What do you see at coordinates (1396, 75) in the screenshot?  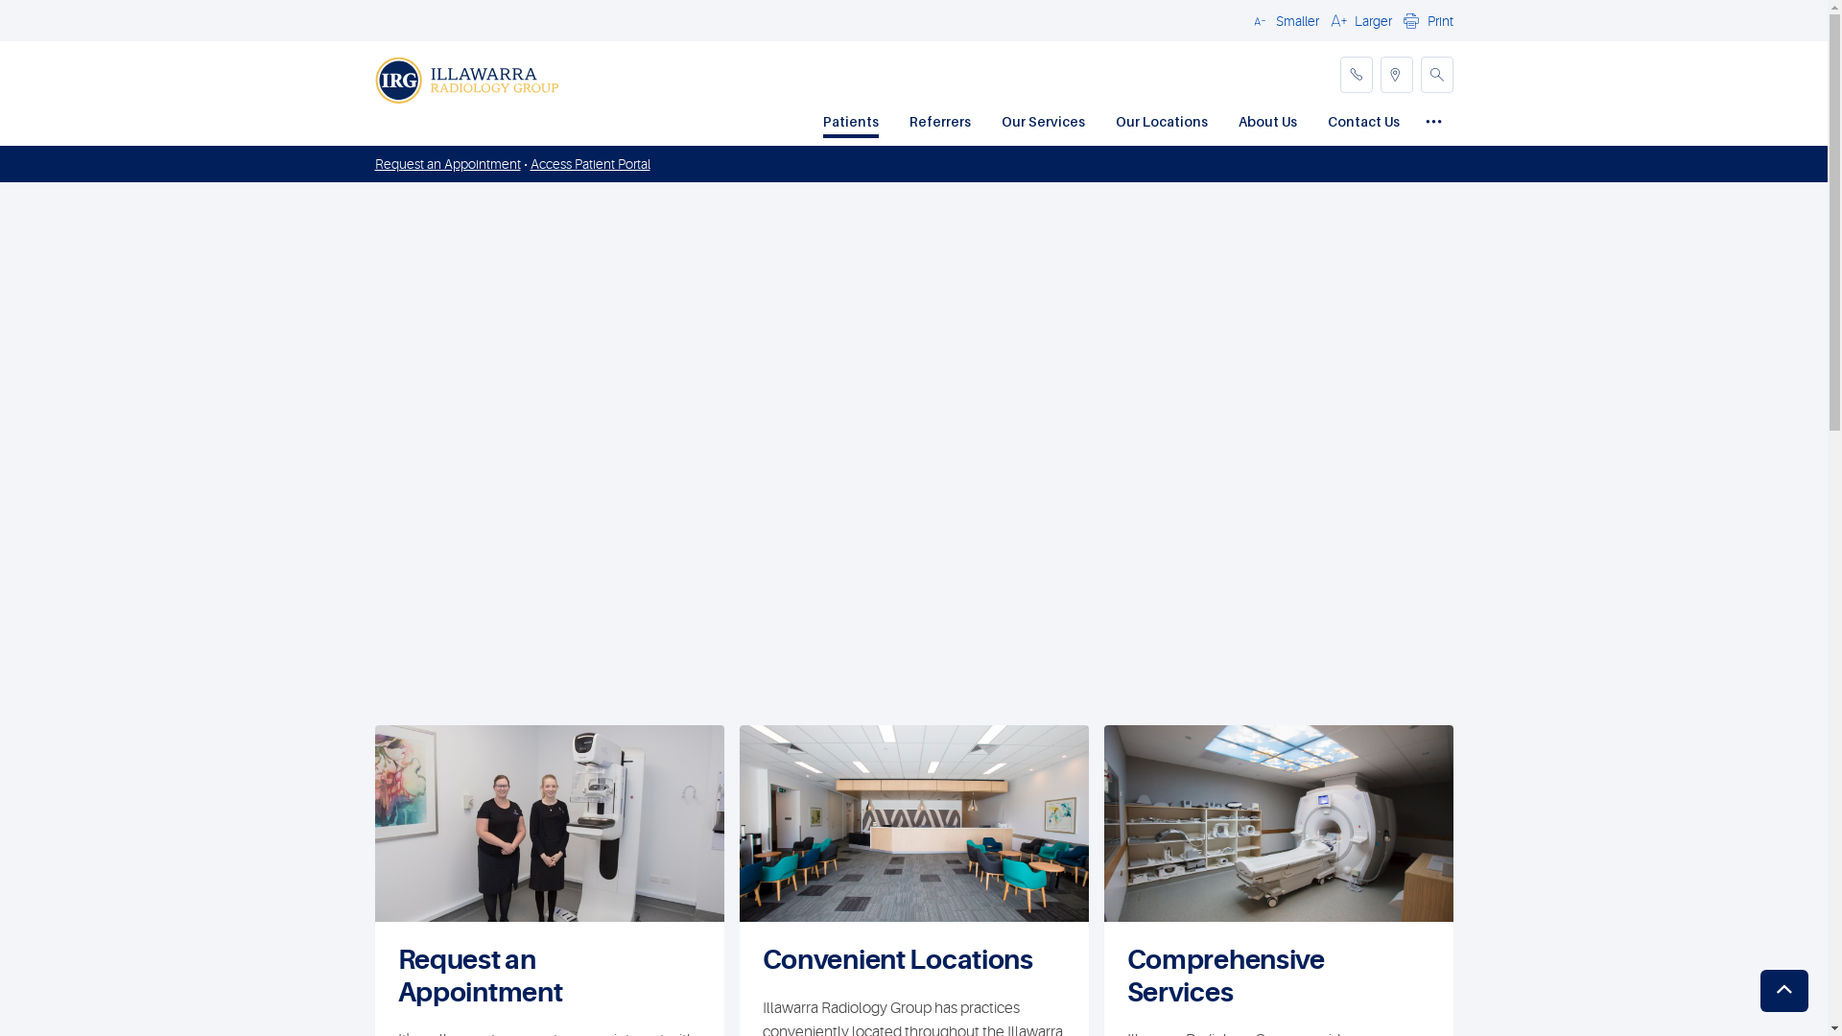 I see `location` at bounding box center [1396, 75].